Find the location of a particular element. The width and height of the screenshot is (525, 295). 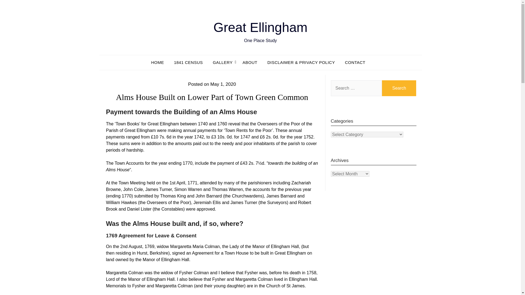

Search is located at coordinates (399, 88).